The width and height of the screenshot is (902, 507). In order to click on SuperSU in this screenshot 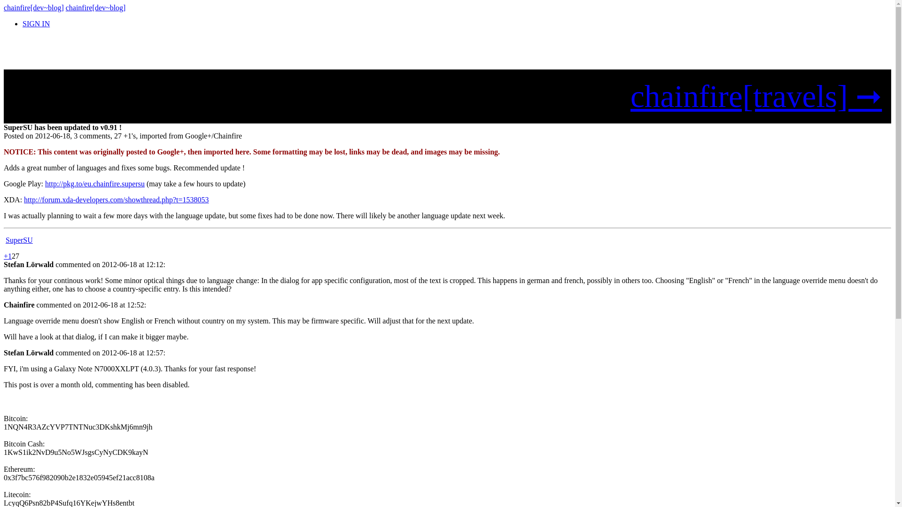, I will do `click(19, 240)`.